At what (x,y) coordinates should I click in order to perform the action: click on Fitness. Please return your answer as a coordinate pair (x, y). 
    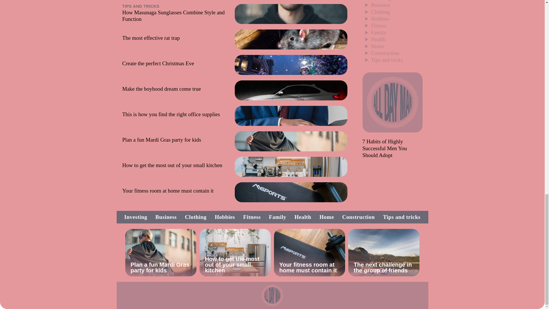
    Looking at the image, I should click on (379, 25).